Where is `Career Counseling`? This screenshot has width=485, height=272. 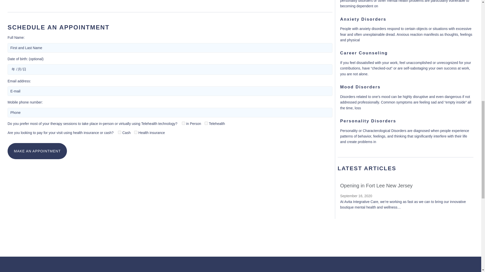
Career Counseling is located at coordinates (364, 53).